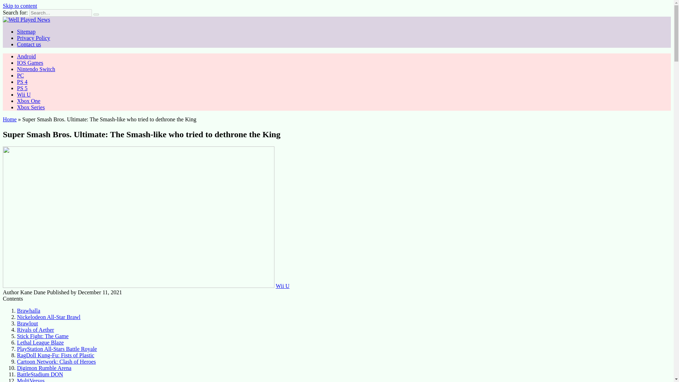 The width and height of the screenshot is (679, 382). What do you see at coordinates (40, 342) in the screenshot?
I see `Lethal League Blaze` at bounding box center [40, 342].